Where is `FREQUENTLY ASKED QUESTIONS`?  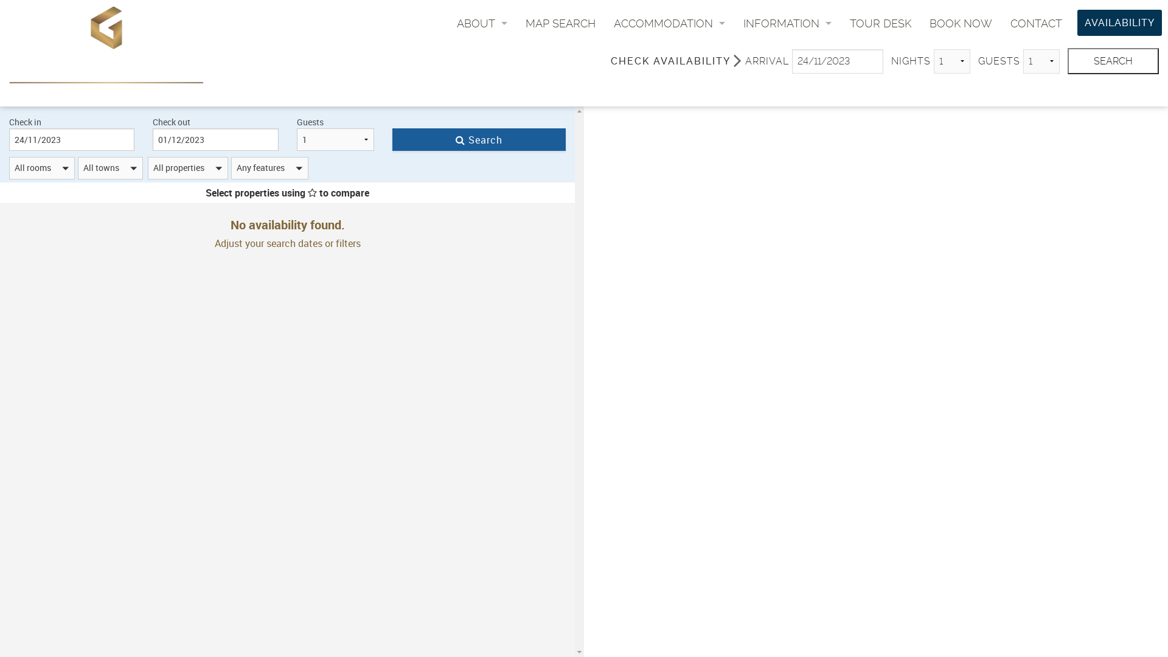
FREQUENTLY ASKED QUESTIONS is located at coordinates (787, 51).